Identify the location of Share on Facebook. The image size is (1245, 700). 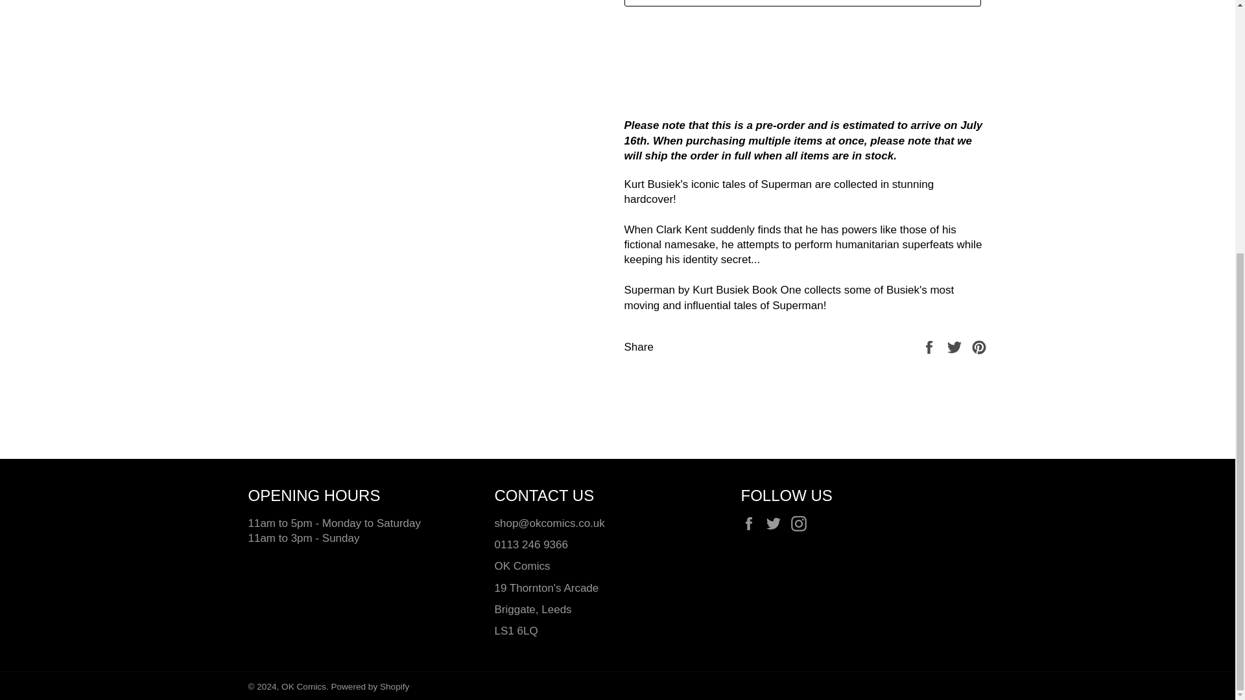
(930, 347).